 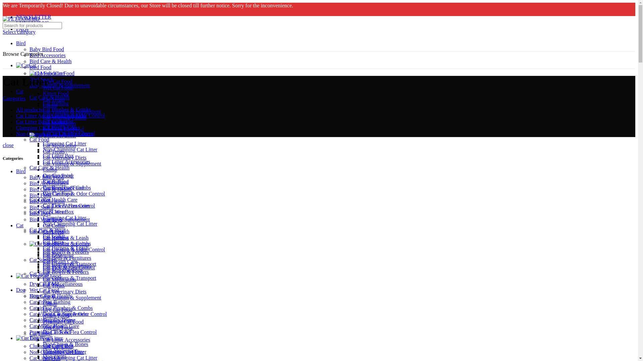 I want to click on Bird Snack, so click(x=42, y=207).